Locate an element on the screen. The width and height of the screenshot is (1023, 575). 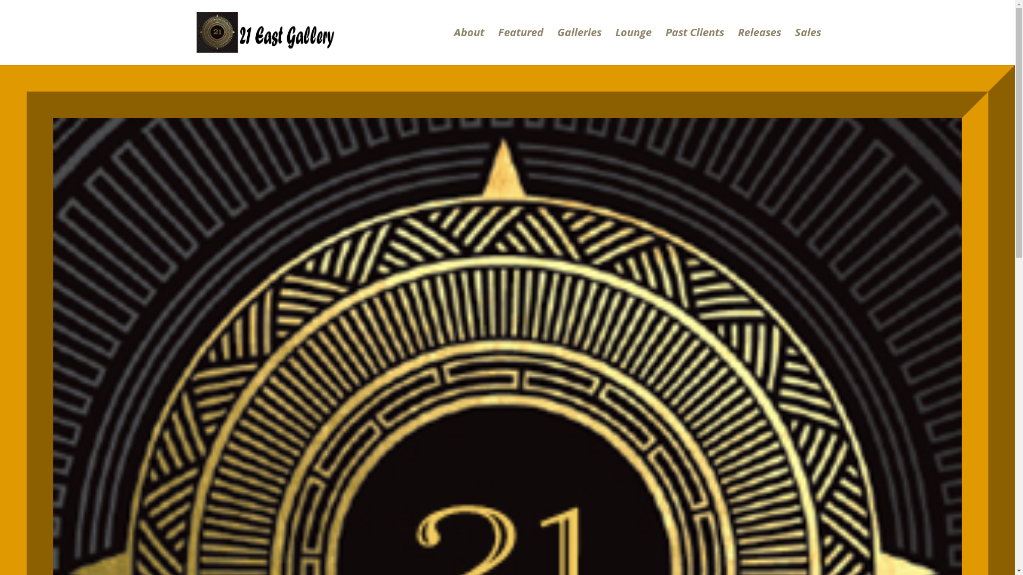
Sales is located at coordinates (808, 47).